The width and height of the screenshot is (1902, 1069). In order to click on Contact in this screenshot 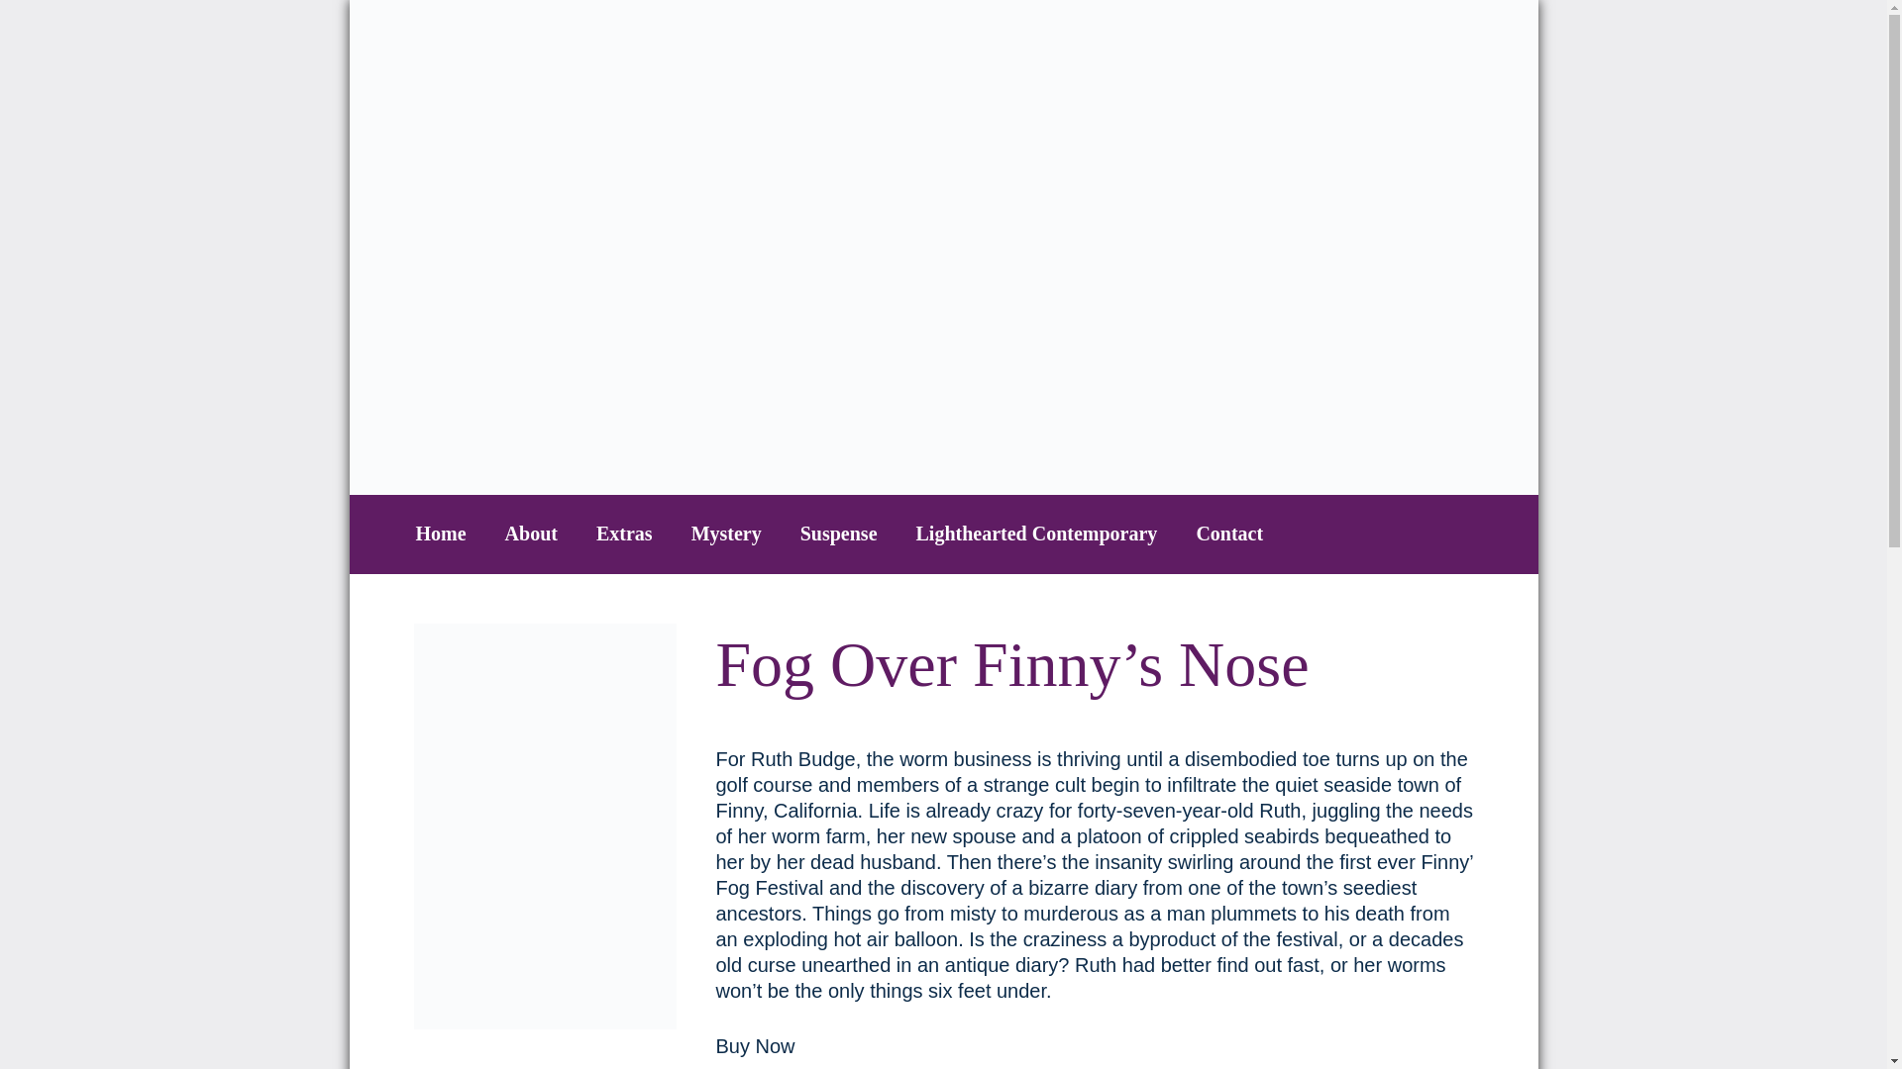, I will do `click(1228, 533)`.